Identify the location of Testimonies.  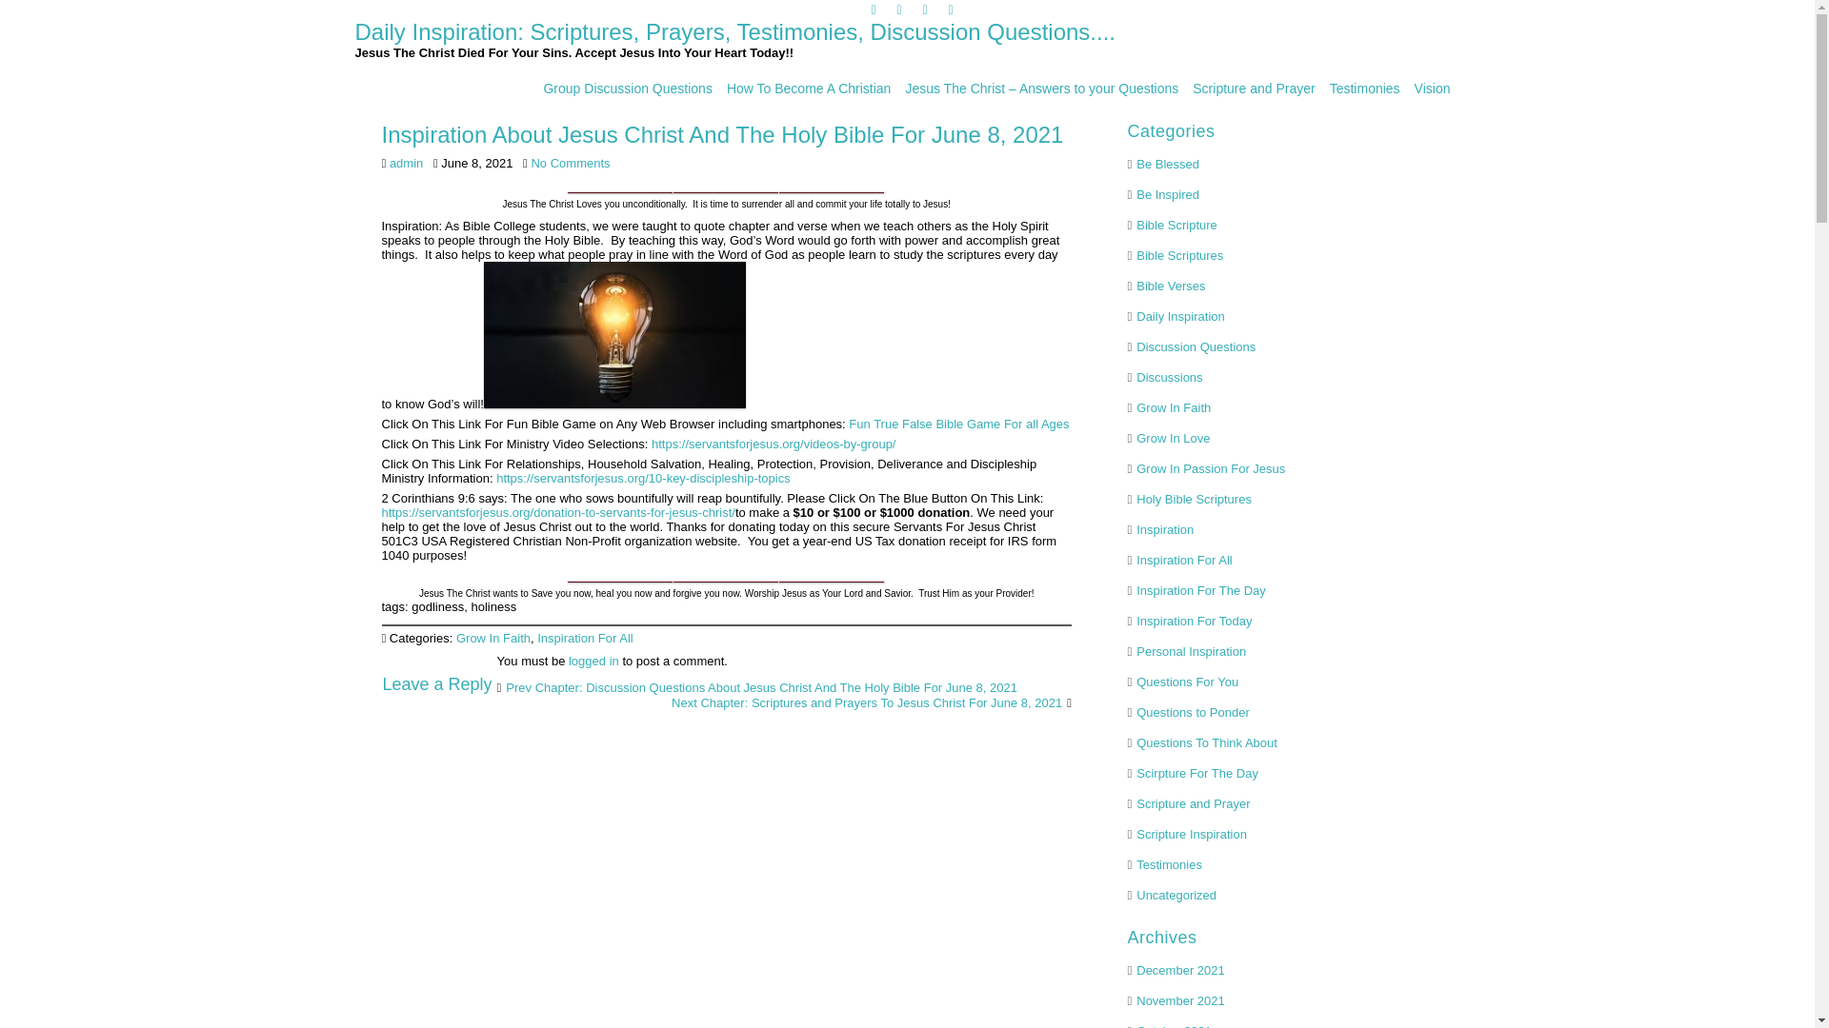
(1364, 88).